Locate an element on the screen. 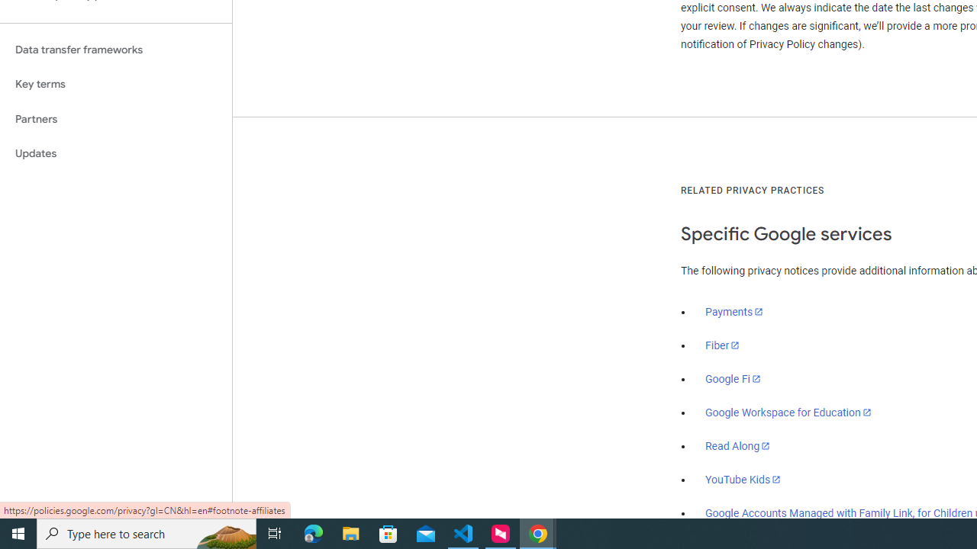 This screenshot has height=549, width=977. Data transfer frameworks is located at coordinates (116, 50).